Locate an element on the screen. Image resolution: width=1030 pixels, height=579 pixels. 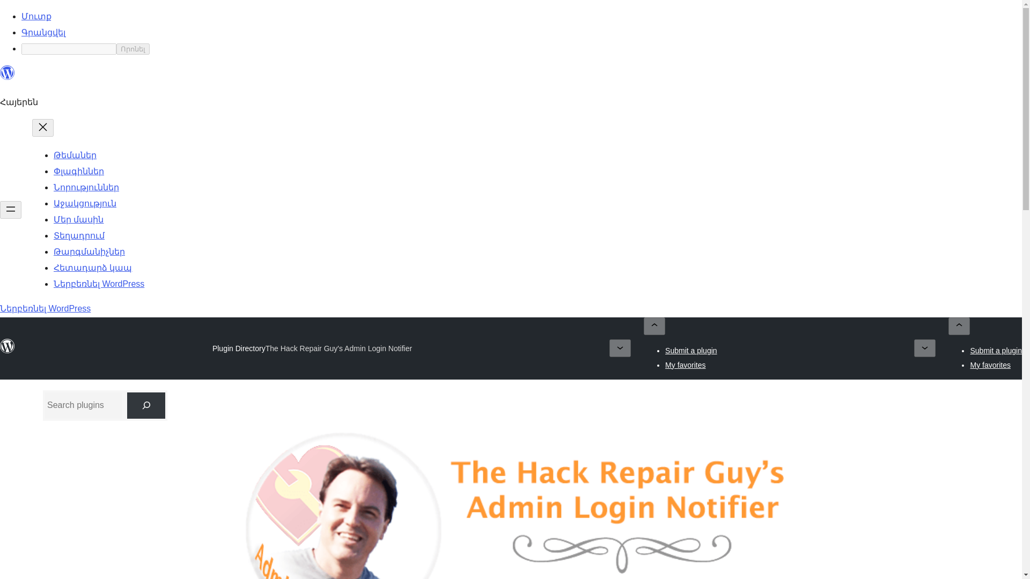
My favorites is located at coordinates (686, 364).